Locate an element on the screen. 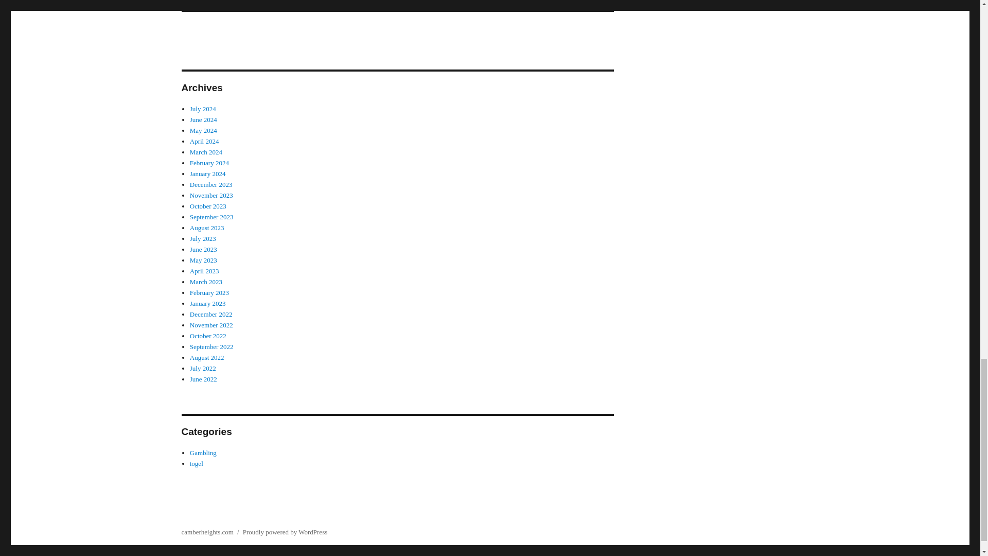 Image resolution: width=988 pixels, height=556 pixels. September 2022 is located at coordinates (211, 347).